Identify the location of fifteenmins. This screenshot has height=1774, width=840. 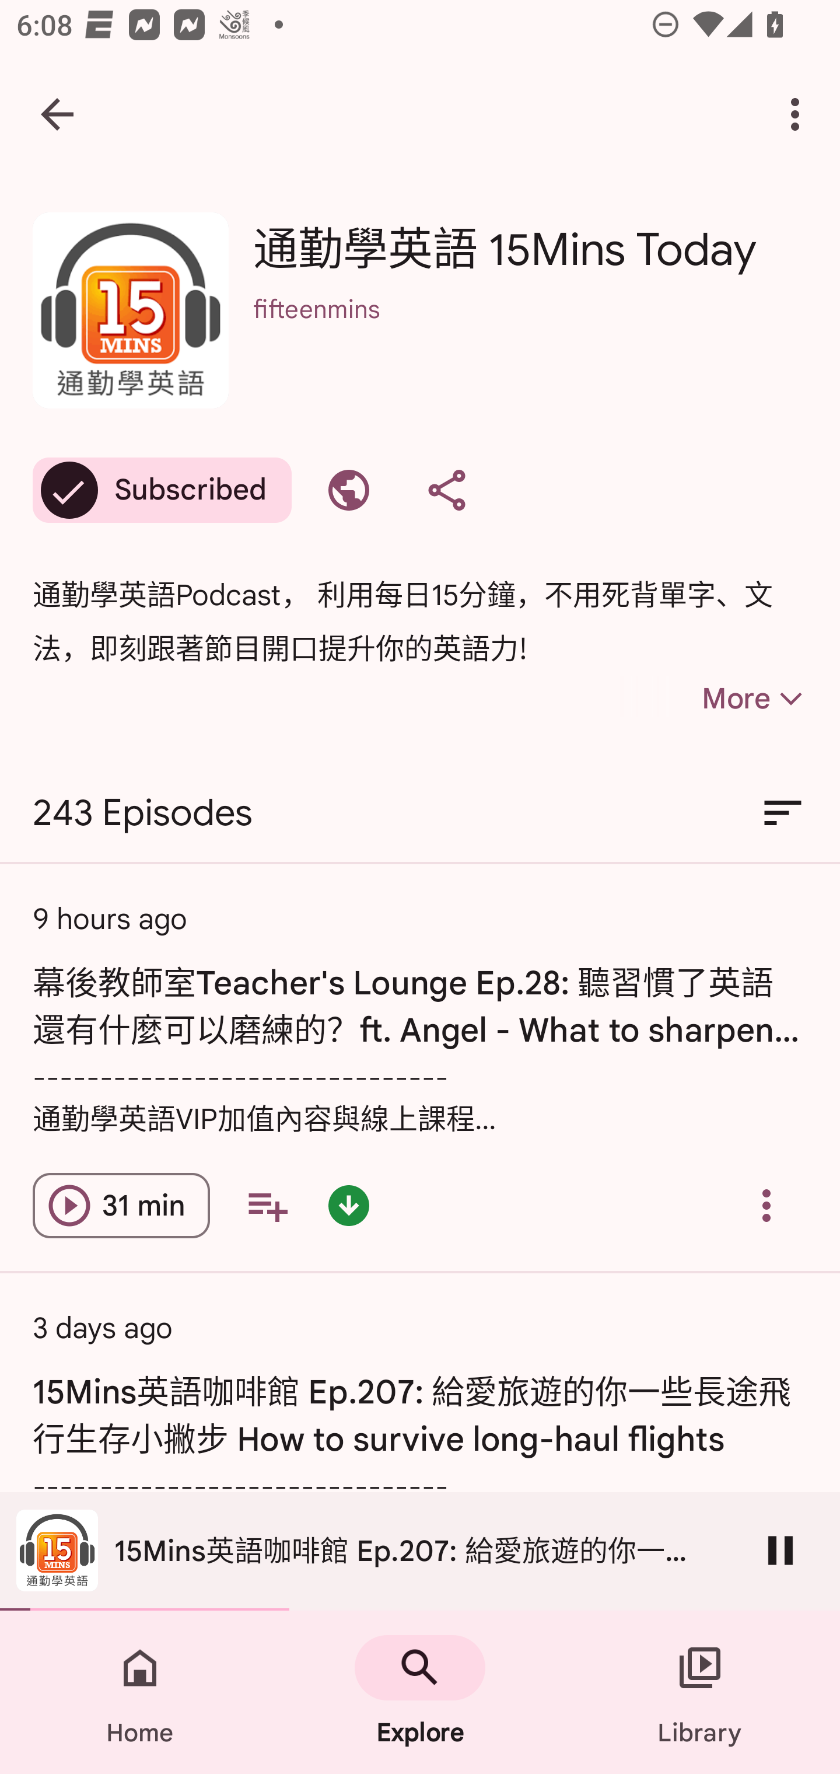
(530, 340).